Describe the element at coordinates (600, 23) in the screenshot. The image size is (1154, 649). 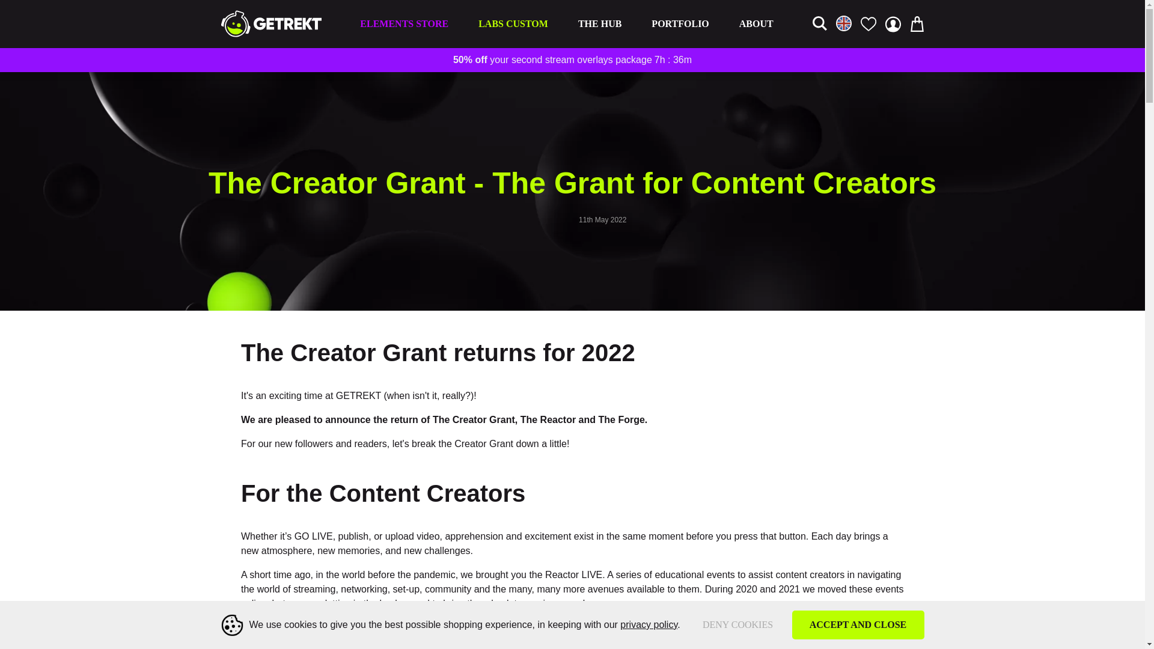
I see `THE HUB` at that location.